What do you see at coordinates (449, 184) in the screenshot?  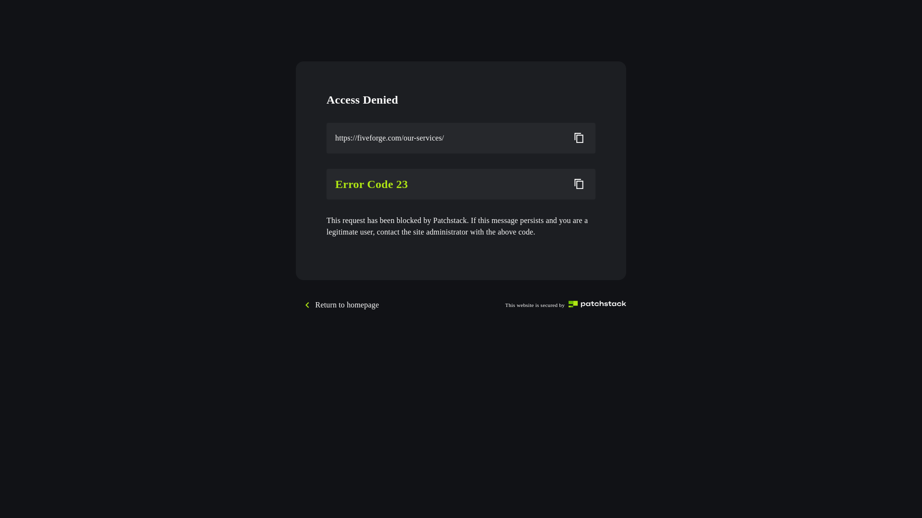 I see `Error Code 23` at bounding box center [449, 184].